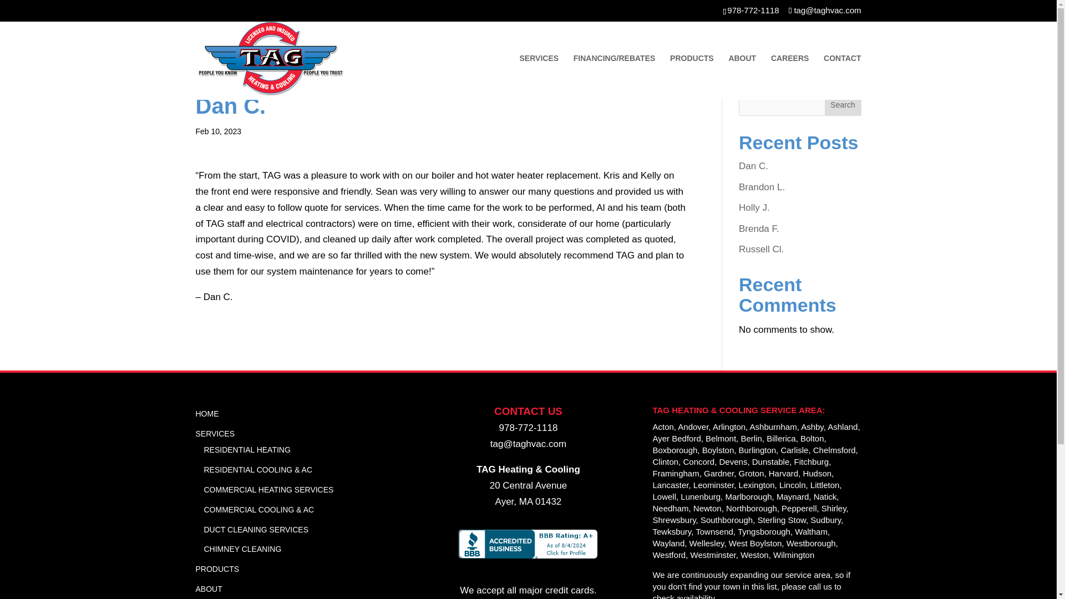 The width and height of the screenshot is (1065, 599). I want to click on HOME, so click(206, 413).